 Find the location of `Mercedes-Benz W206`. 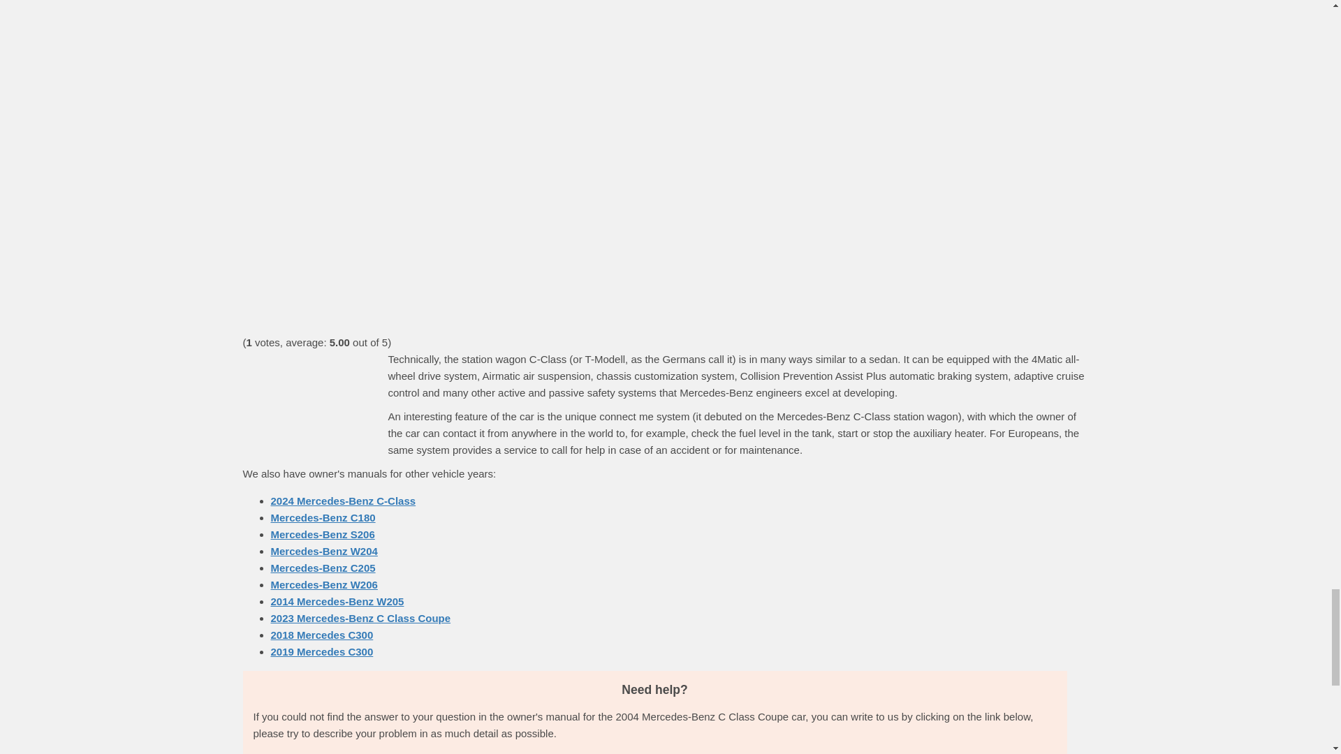

Mercedes-Benz W206 is located at coordinates (324, 584).